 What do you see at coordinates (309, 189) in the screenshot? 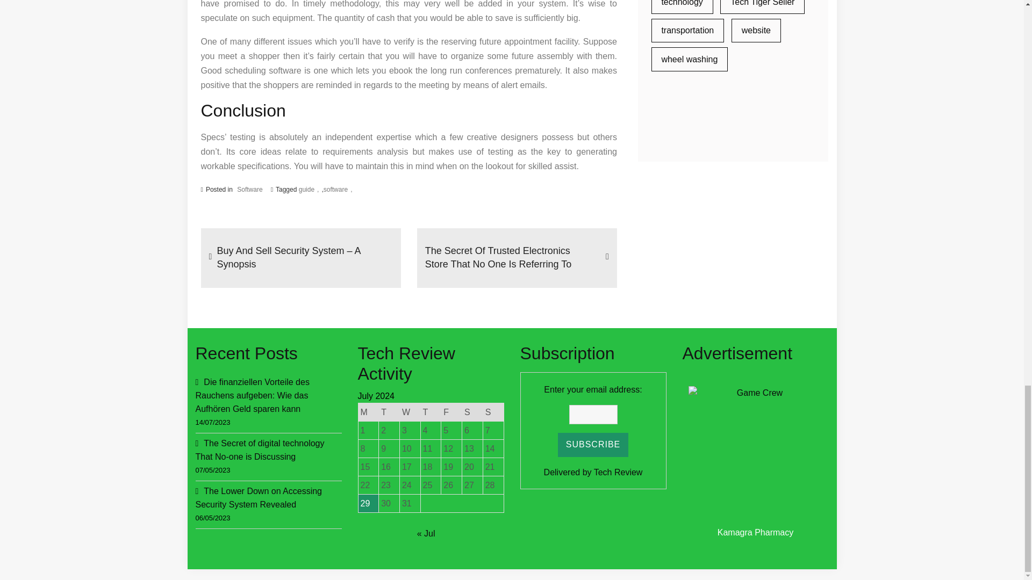
I see `guide` at bounding box center [309, 189].